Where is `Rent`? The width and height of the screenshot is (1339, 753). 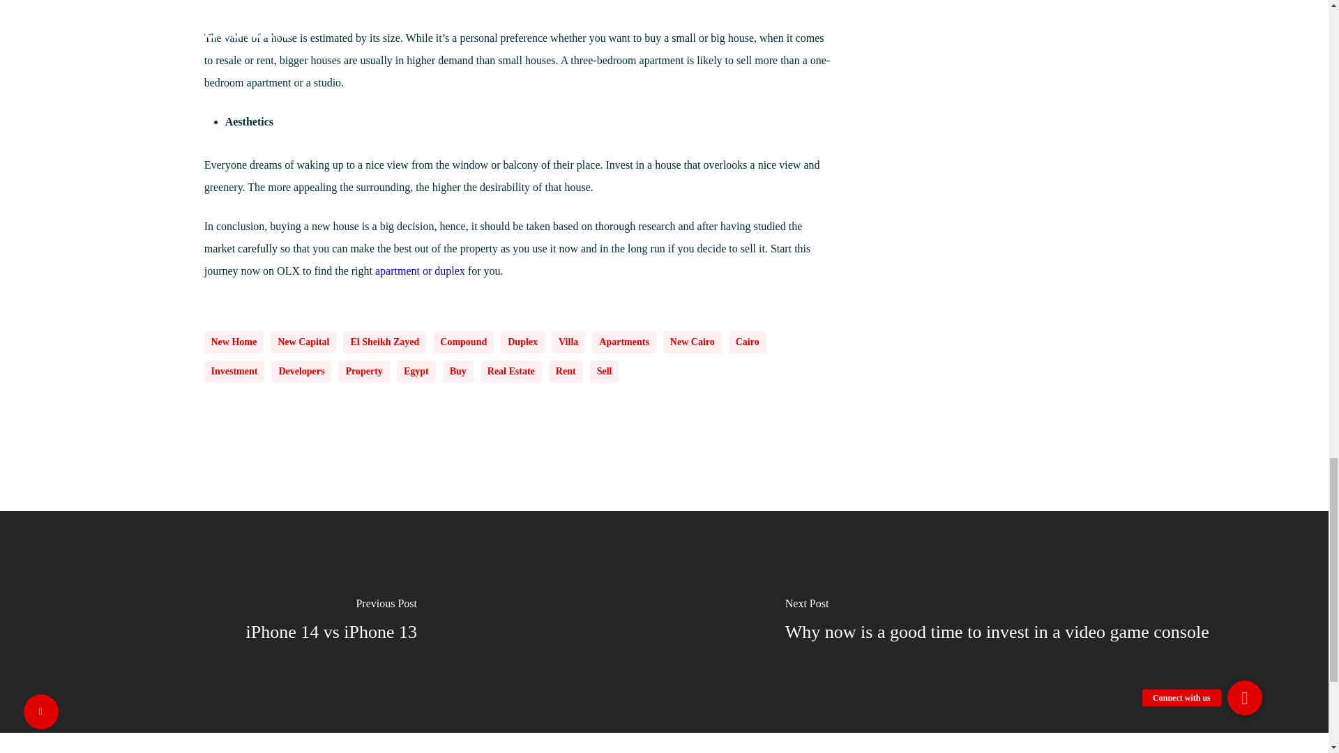 Rent is located at coordinates (566, 371).